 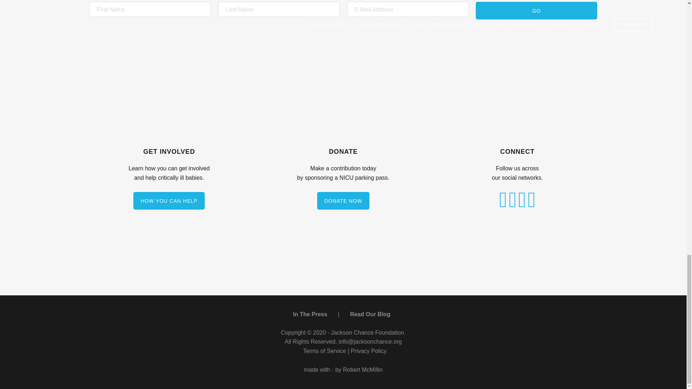 What do you see at coordinates (343, 201) in the screenshot?
I see `DONATE NOW` at bounding box center [343, 201].